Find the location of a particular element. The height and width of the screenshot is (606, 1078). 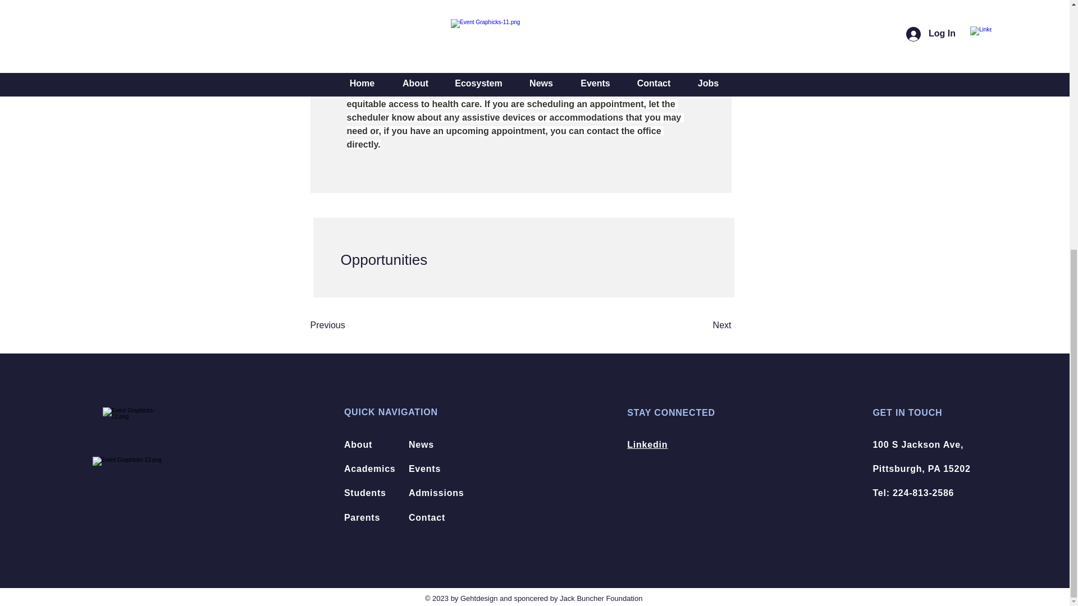

Previous is located at coordinates (346, 325).